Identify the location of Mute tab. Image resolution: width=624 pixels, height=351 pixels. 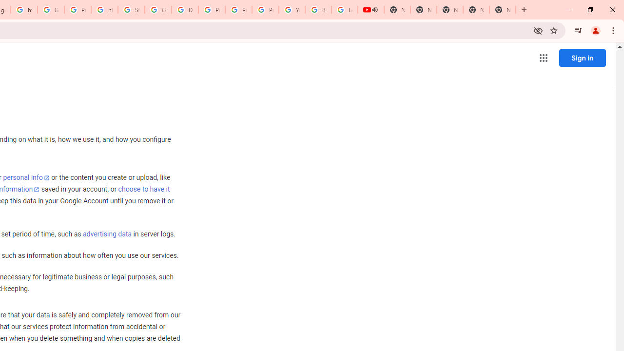
(374, 10).